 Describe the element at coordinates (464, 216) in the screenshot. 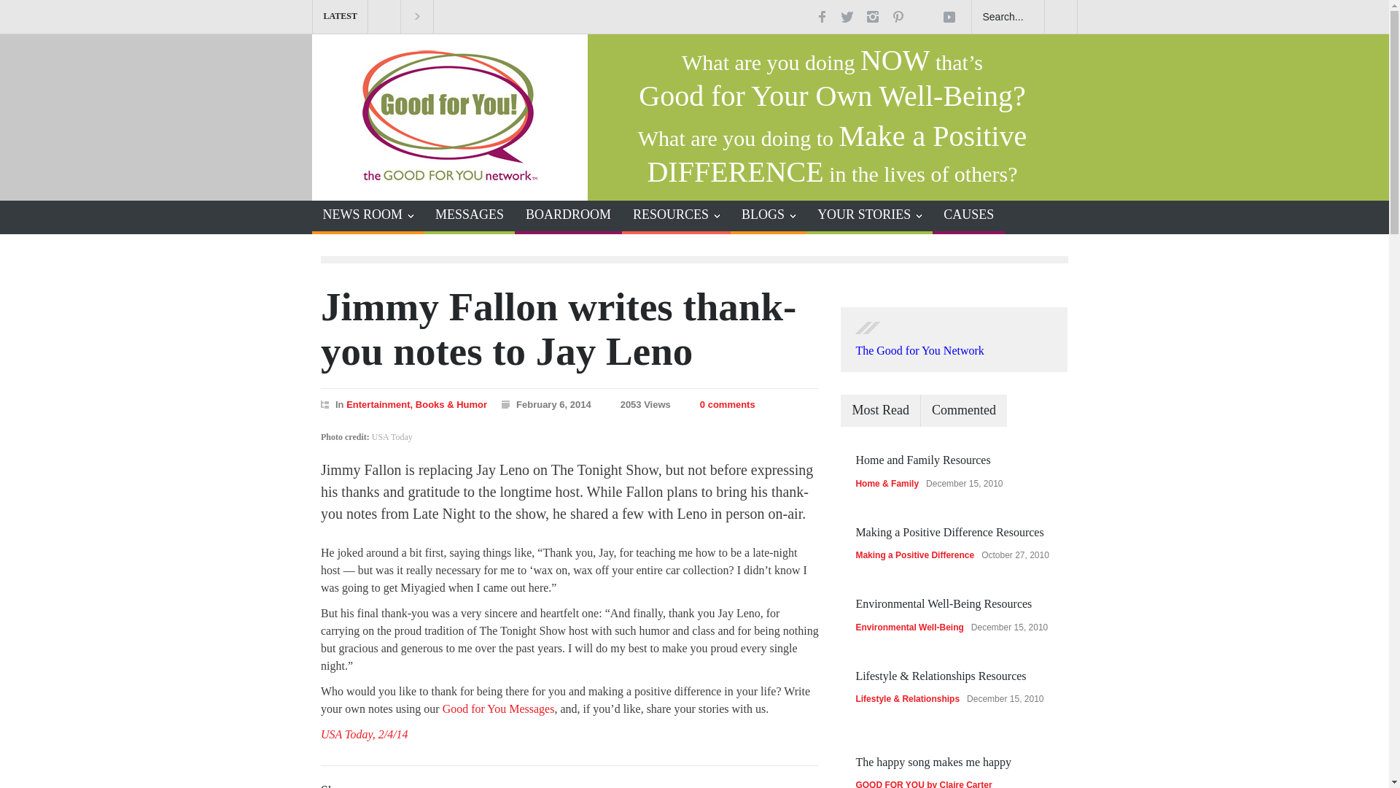

I see `MESSAGES` at that location.